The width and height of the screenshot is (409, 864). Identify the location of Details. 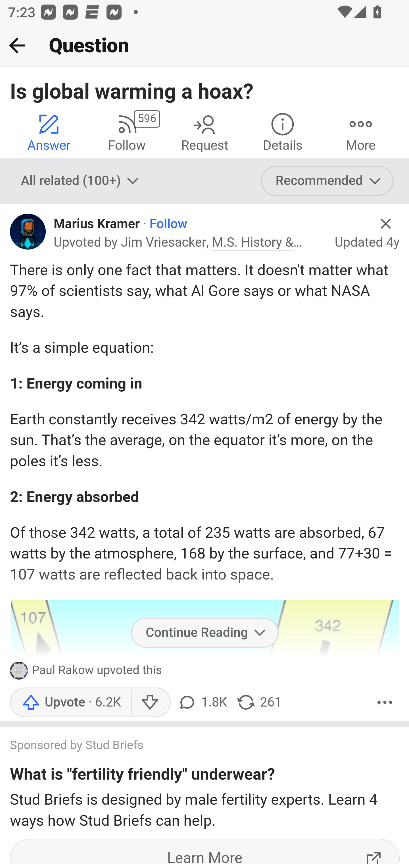
(283, 132).